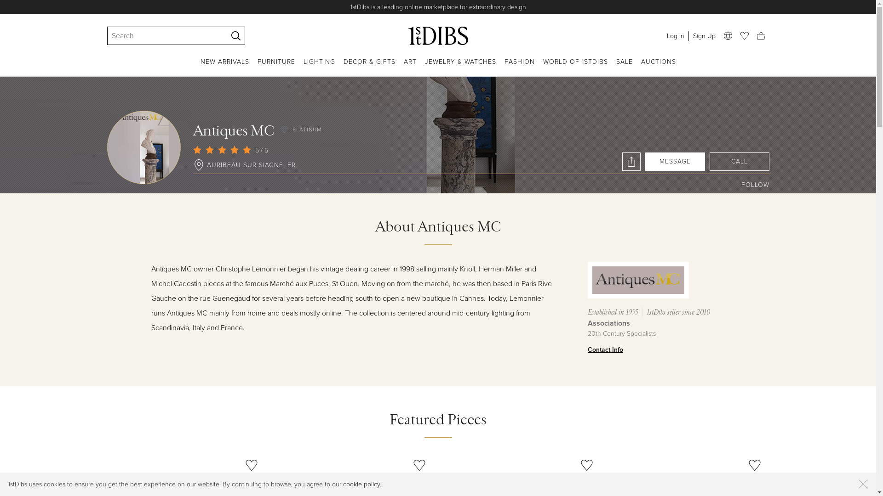 The height and width of the screenshot is (496, 883). I want to click on AUCTIONS, so click(659, 67).